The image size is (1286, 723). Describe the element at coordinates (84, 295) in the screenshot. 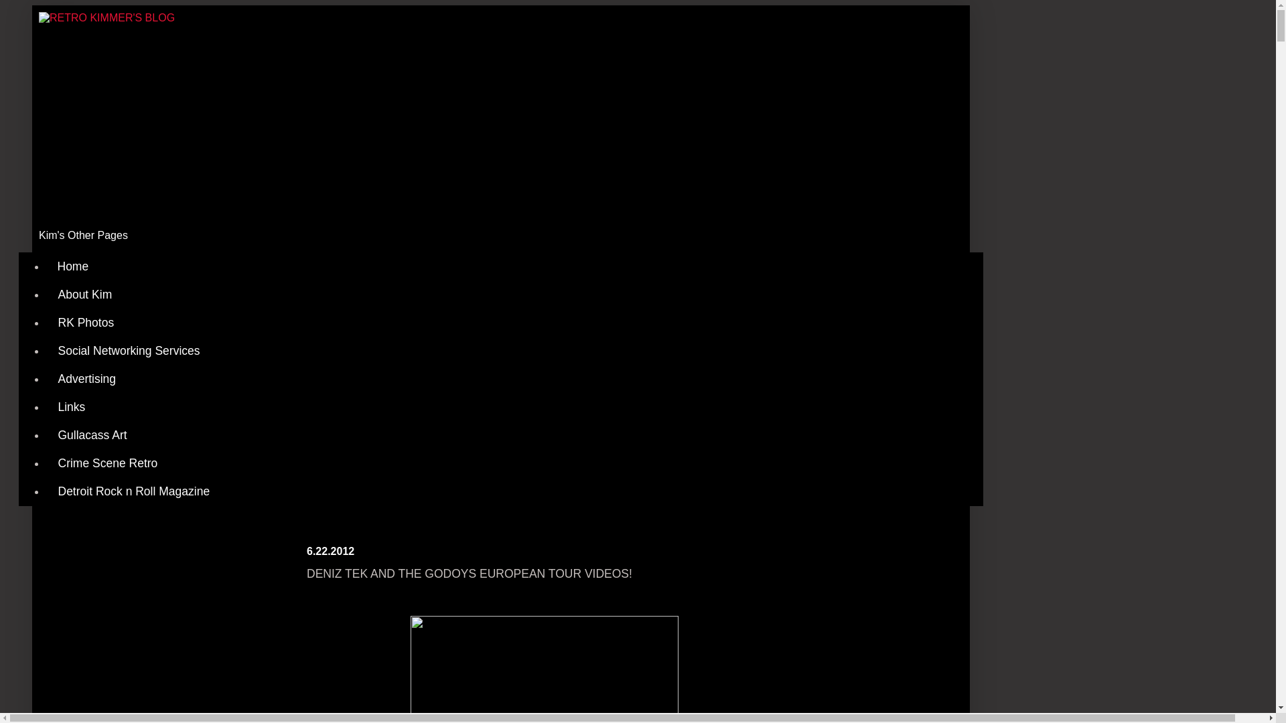

I see `About Kim` at that location.